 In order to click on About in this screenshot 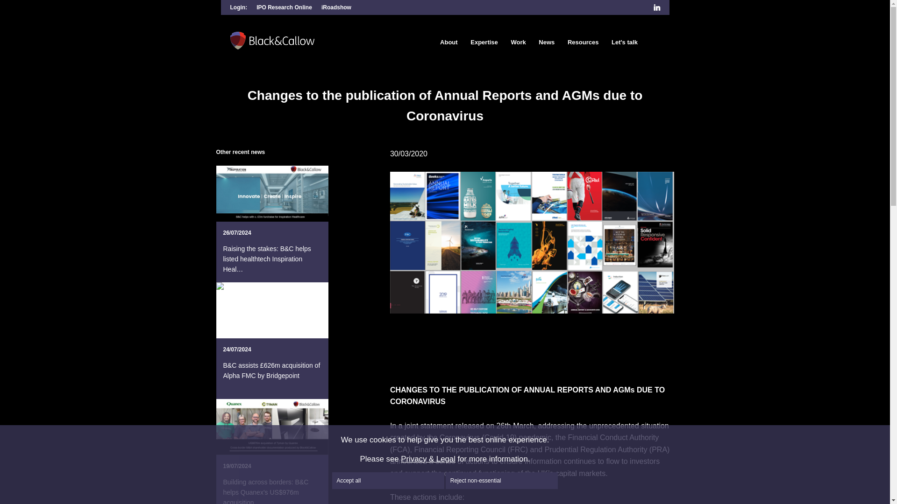, I will do `click(448, 42)`.